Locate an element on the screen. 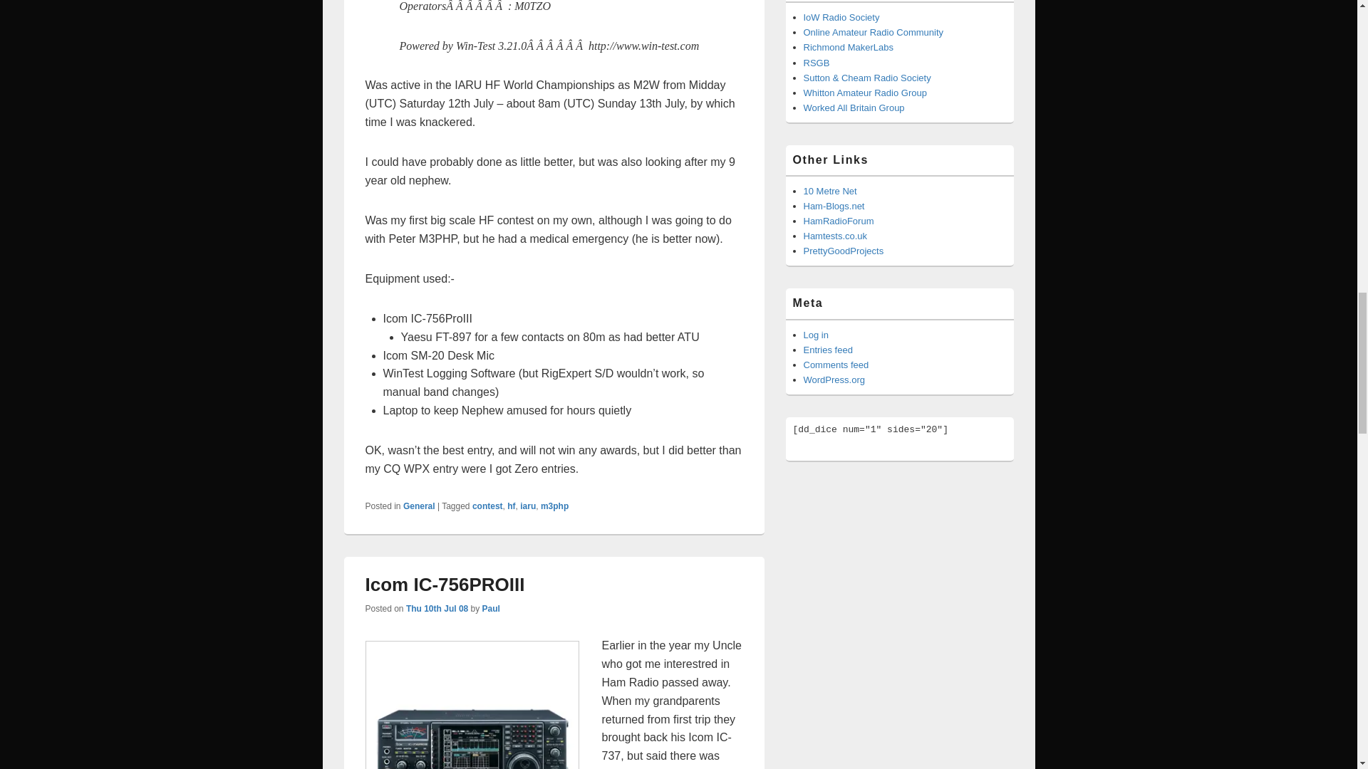 This screenshot has width=1368, height=769. Permalink to Icom IC-756PROIII is located at coordinates (445, 584).